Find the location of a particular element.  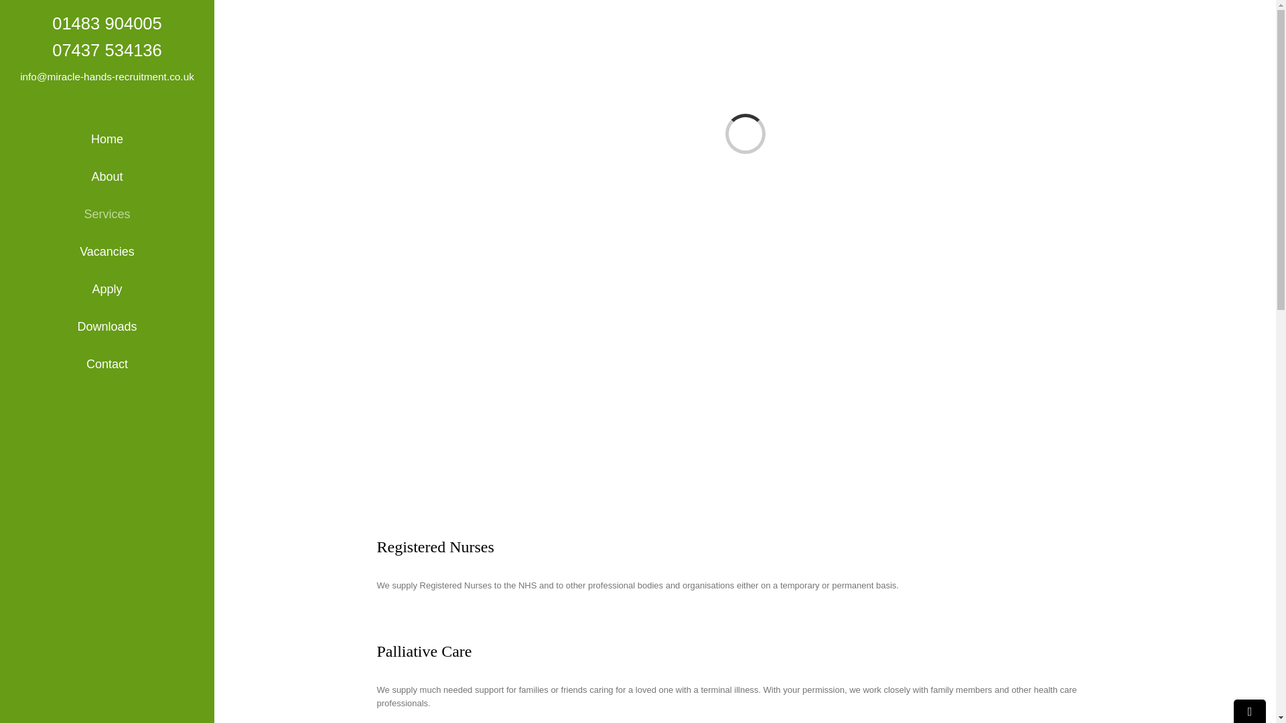

01483 904005 is located at coordinates (107, 23).